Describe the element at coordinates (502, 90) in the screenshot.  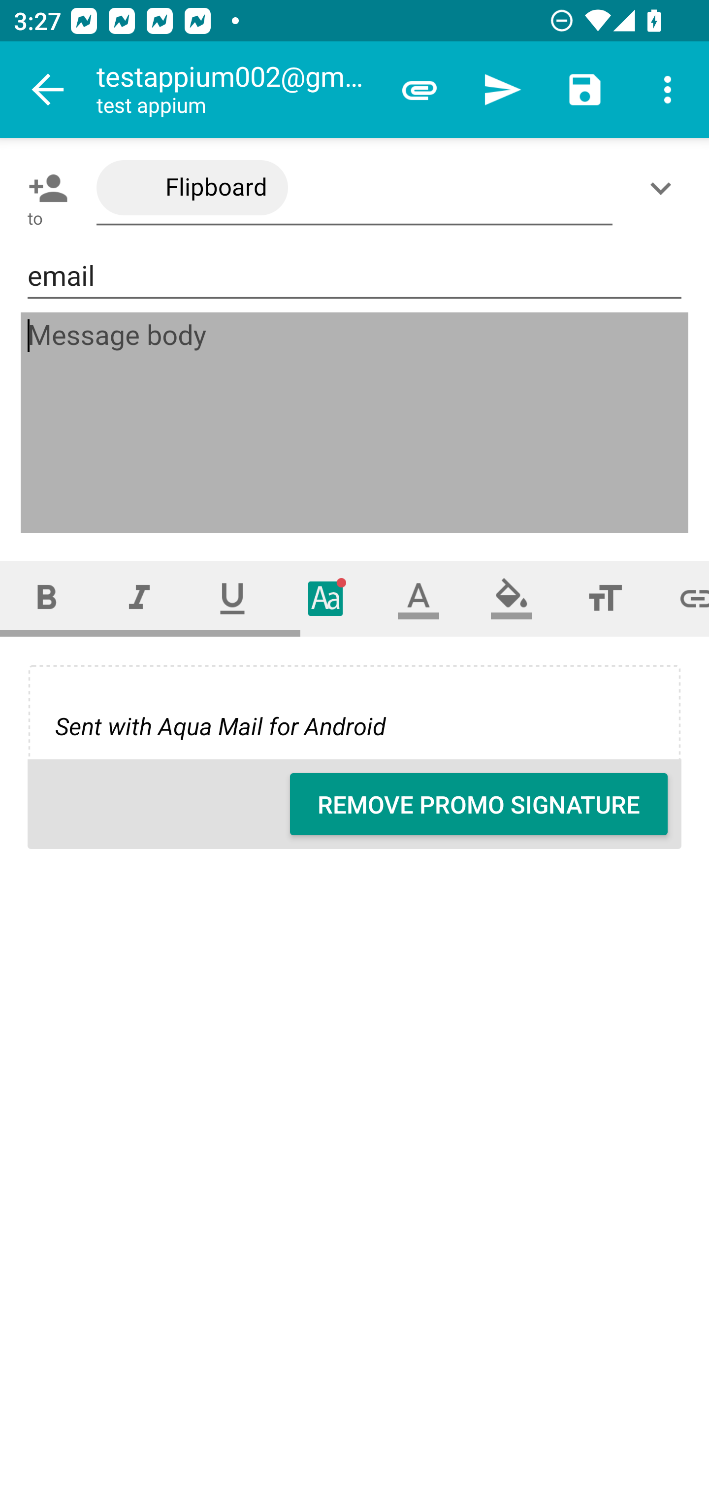
I see `Send` at that location.